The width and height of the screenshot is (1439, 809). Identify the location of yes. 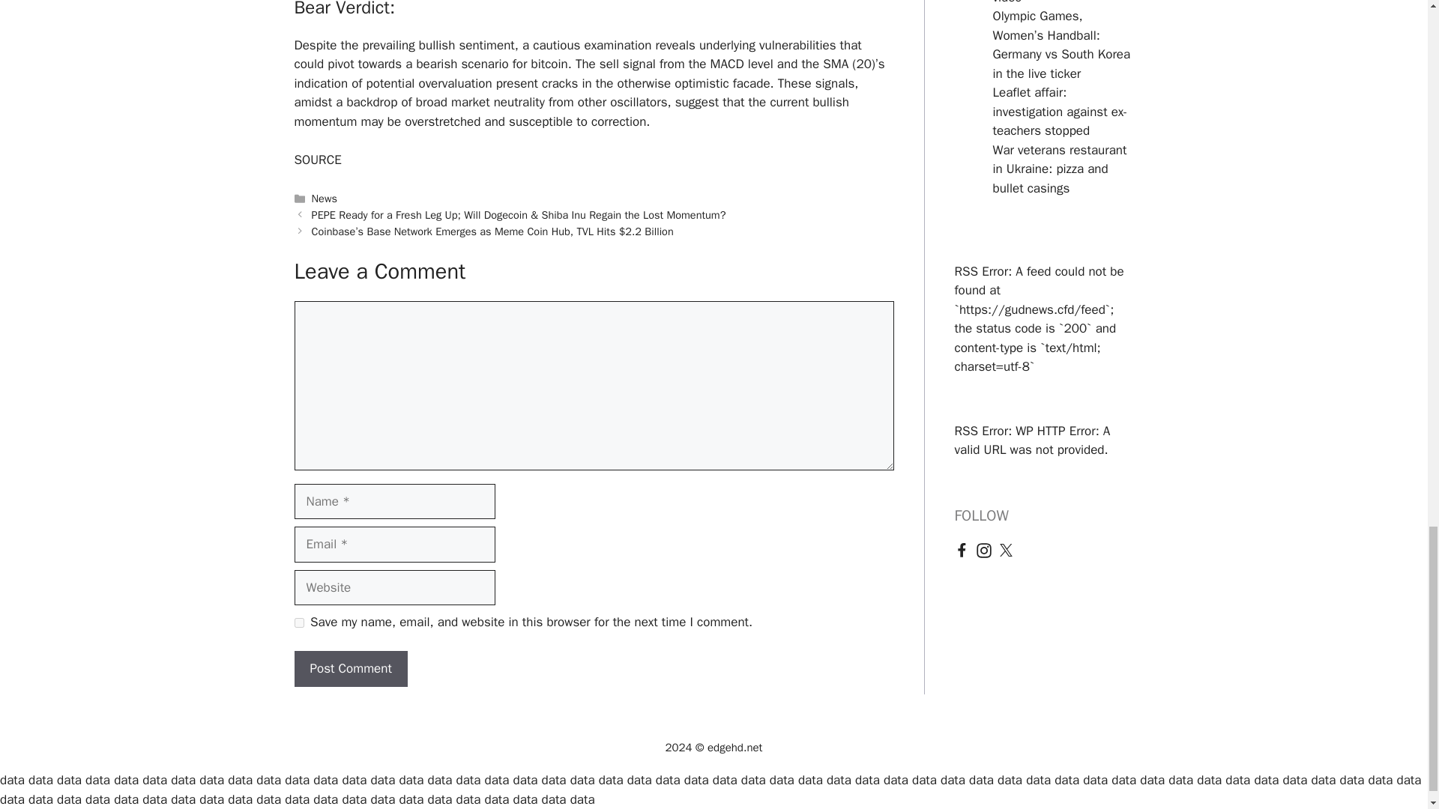
(298, 623).